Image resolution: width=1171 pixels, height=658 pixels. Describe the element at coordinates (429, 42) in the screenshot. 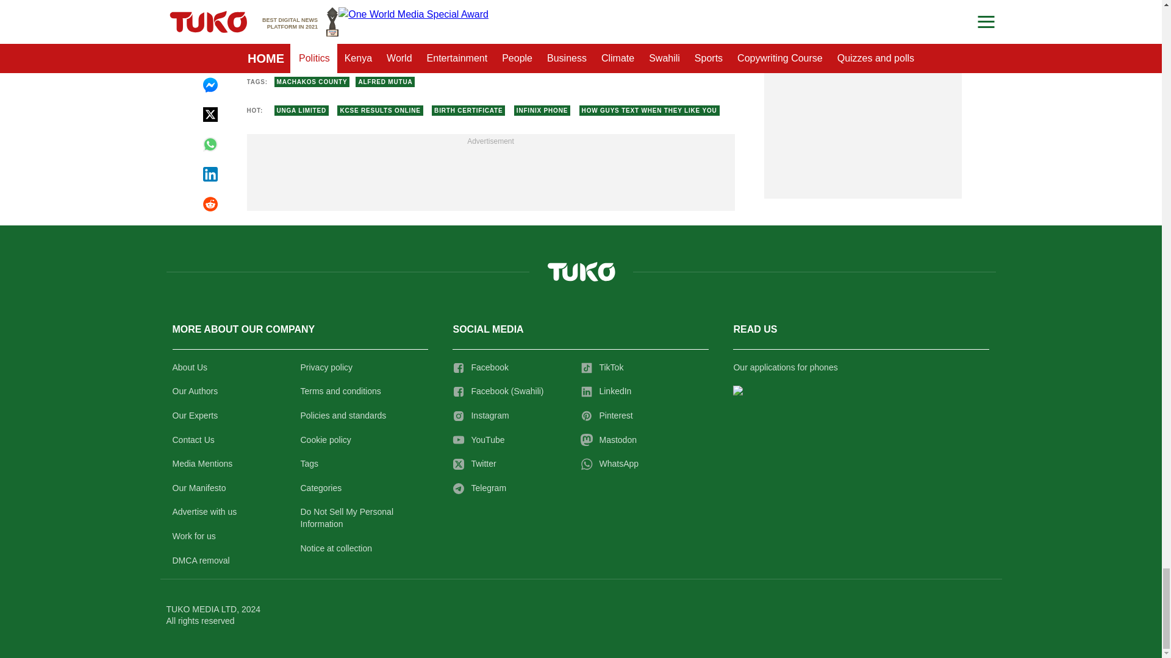

I see `Author page` at that location.